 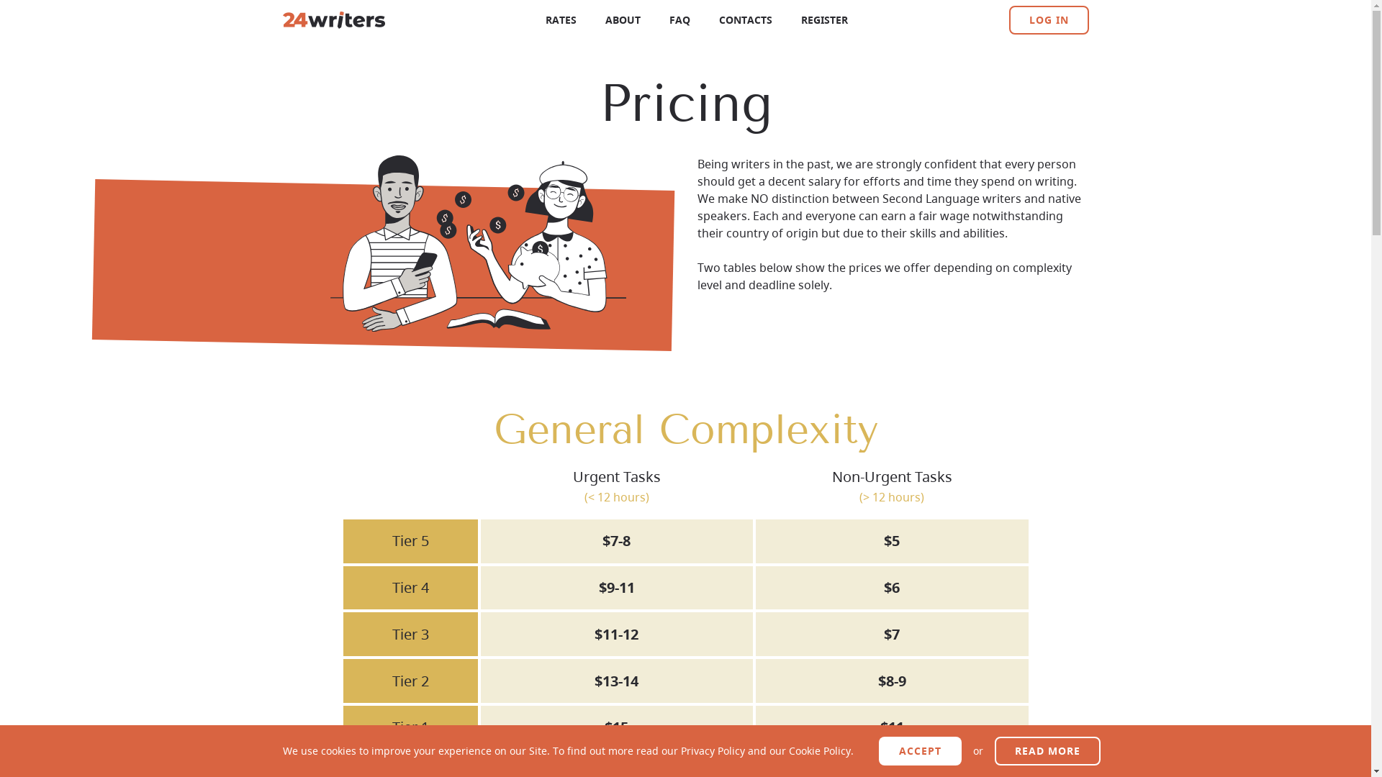 I want to click on RATES, so click(x=561, y=20).